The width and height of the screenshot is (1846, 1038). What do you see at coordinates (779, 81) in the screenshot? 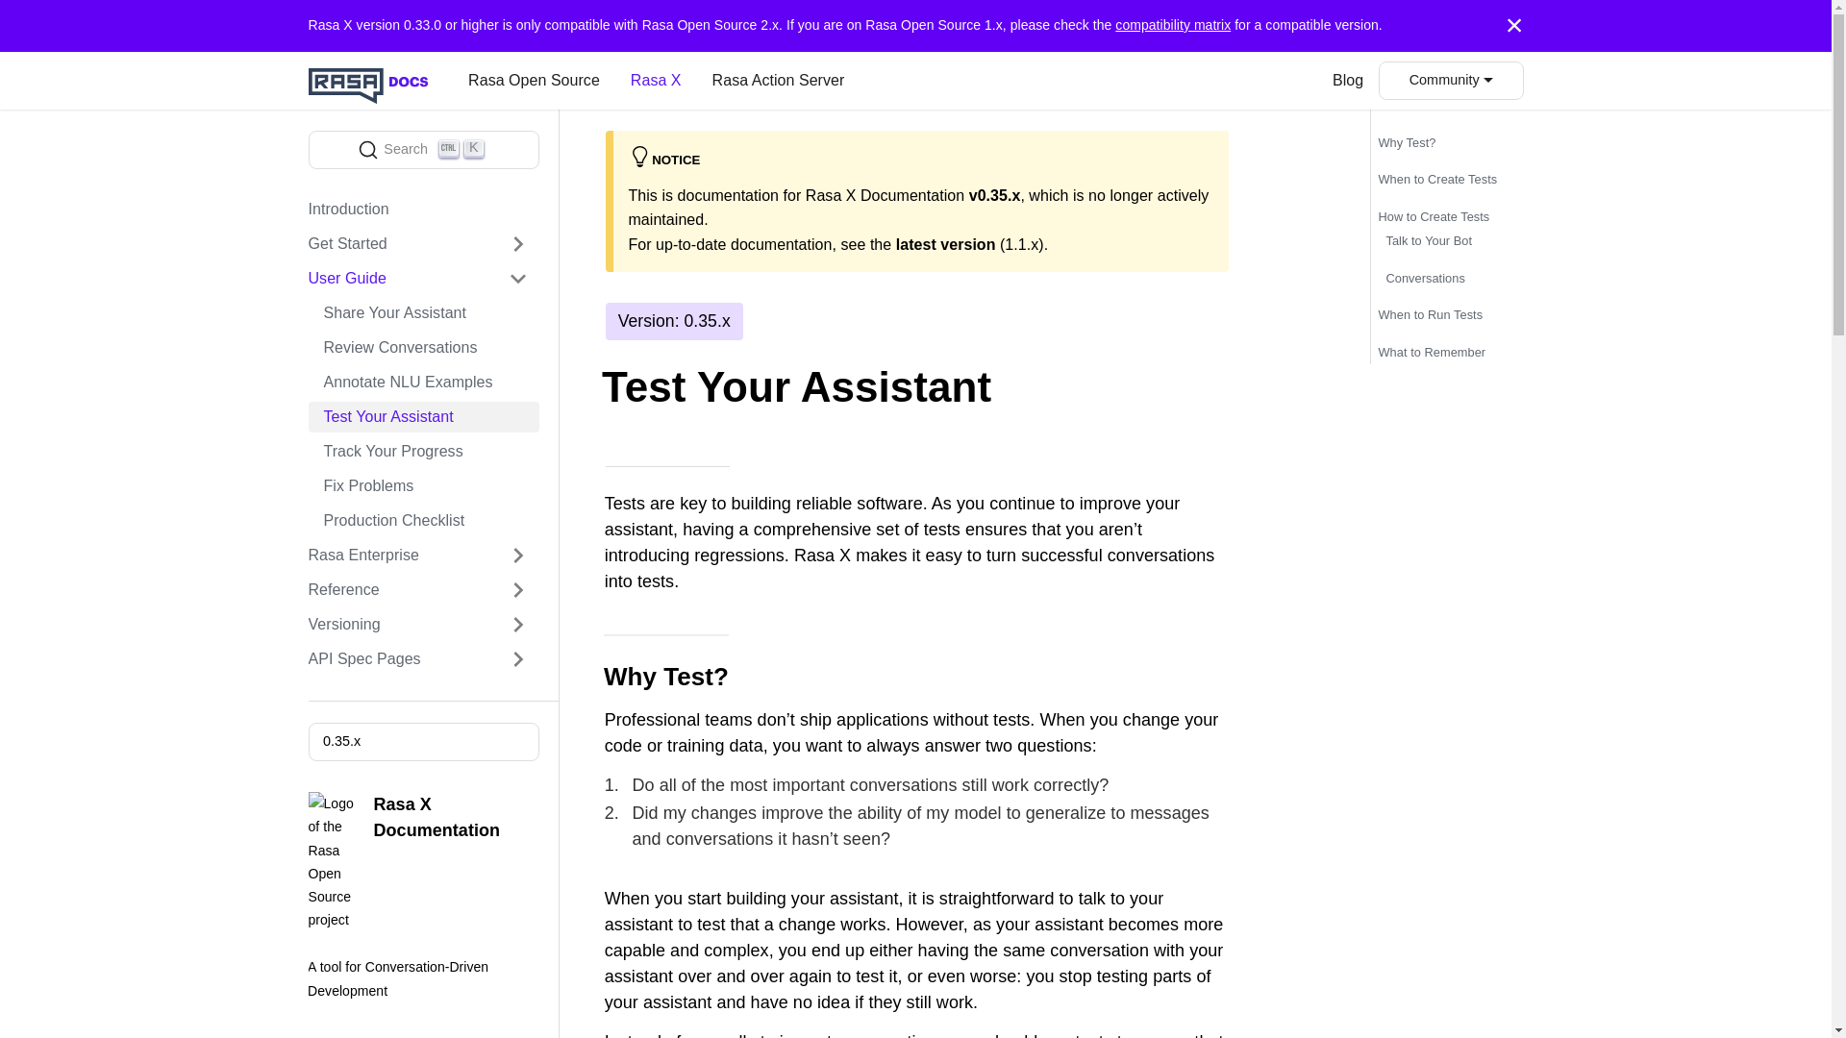
I see `Introduction` at bounding box center [779, 81].